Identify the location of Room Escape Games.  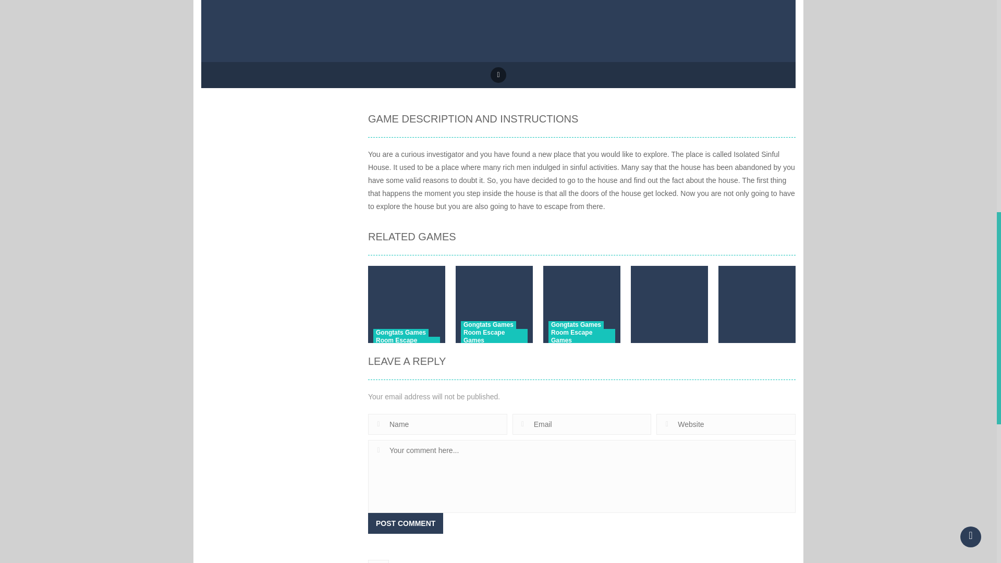
(494, 336).